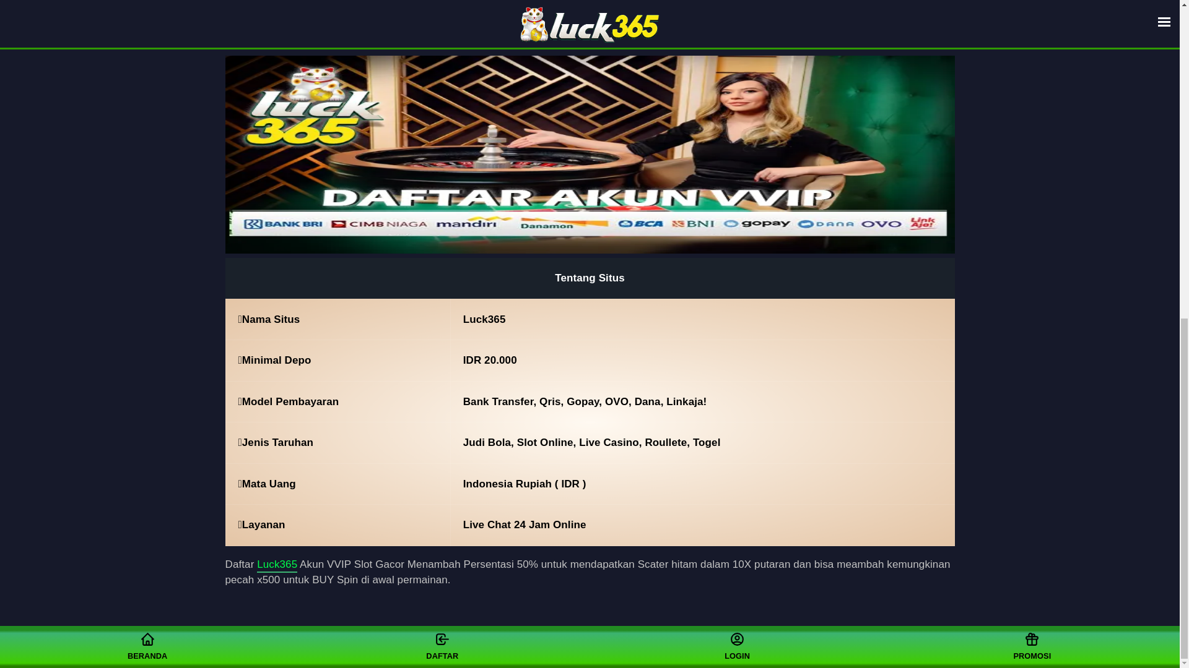  What do you see at coordinates (737, 40) in the screenshot?
I see `Promotion` at bounding box center [737, 40].